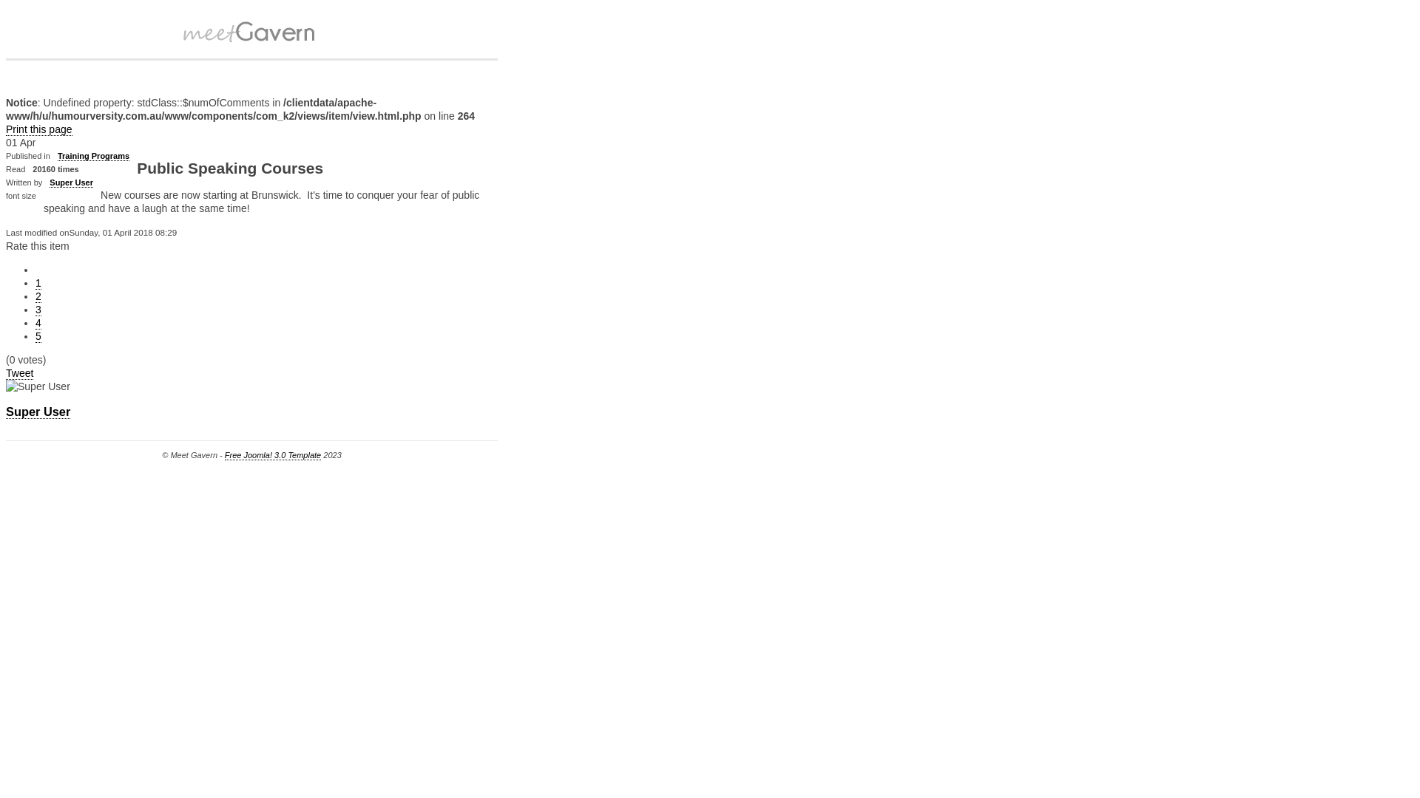 This screenshot has height=798, width=1420. Describe the element at coordinates (71, 183) in the screenshot. I see `Super User` at that location.